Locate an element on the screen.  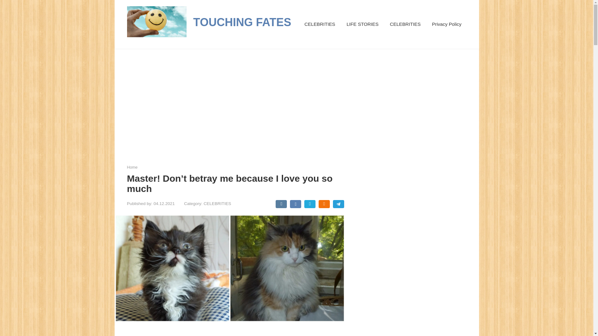
Advertisement is located at coordinates (240, 333).